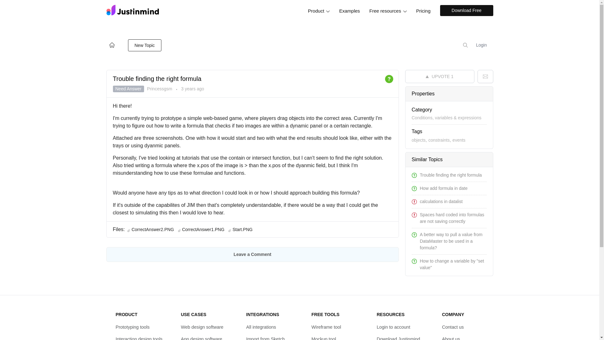 This screenshot has height=340, width=604. I want to click on objects, so click(418, 140).